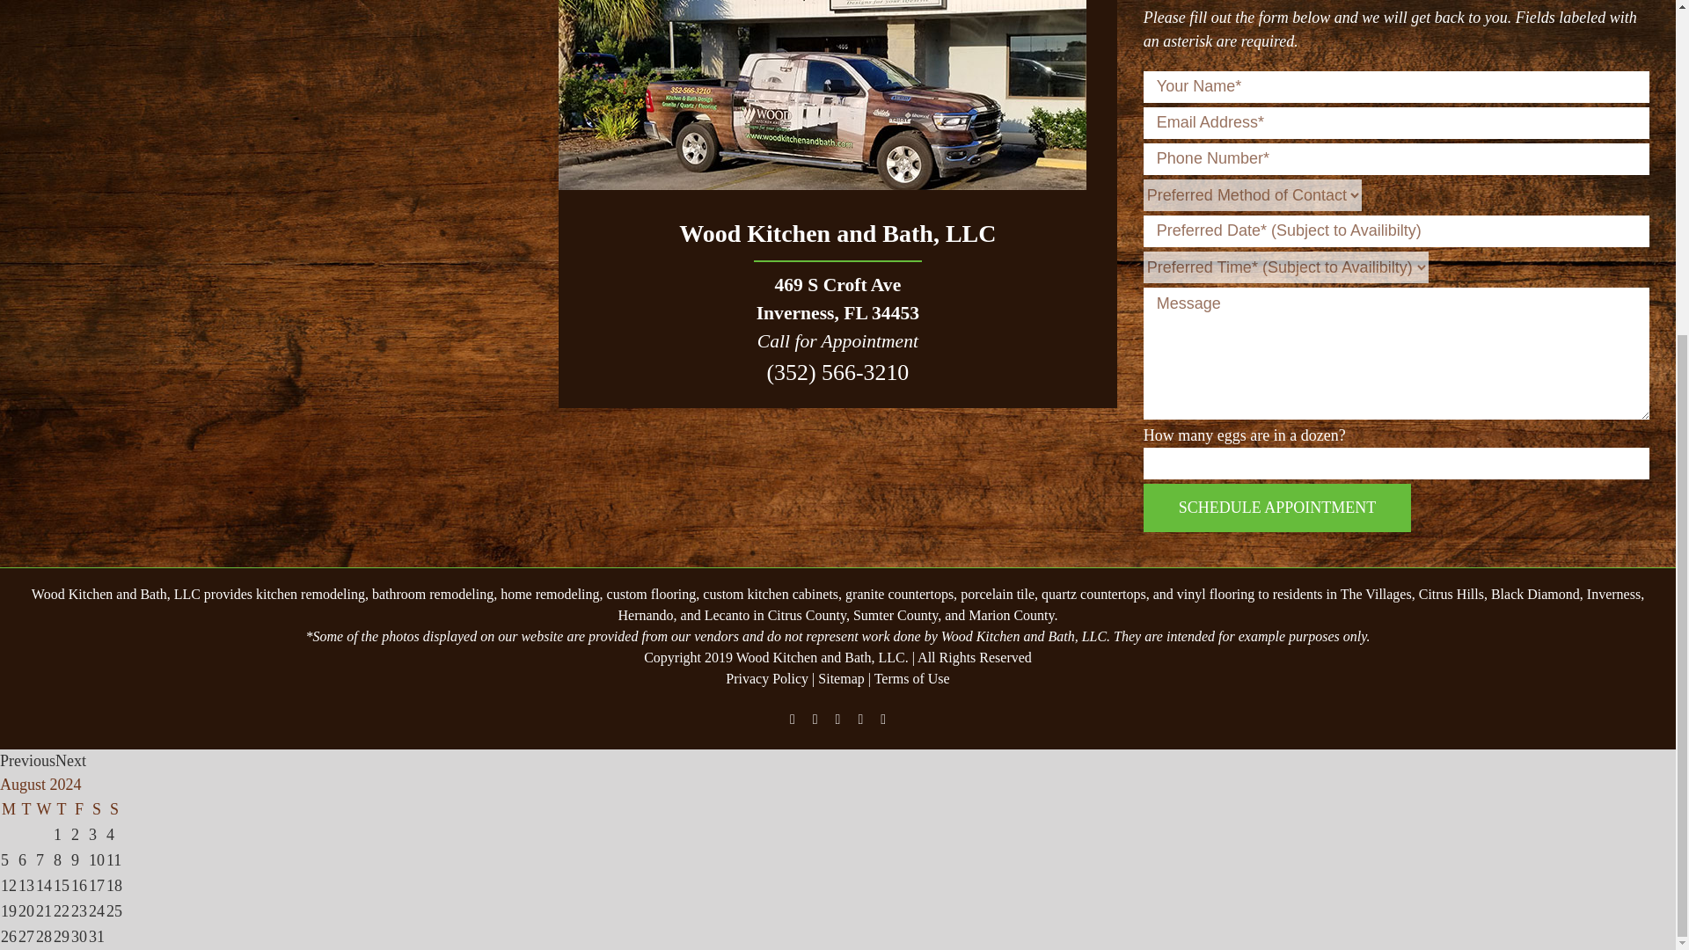 The height and width of the screenshot is (950, 1689). What do you see at coordinates (1277, 507) in the screenshot?
I see `Schedule Appointment` at bounding box center [1277, 507].